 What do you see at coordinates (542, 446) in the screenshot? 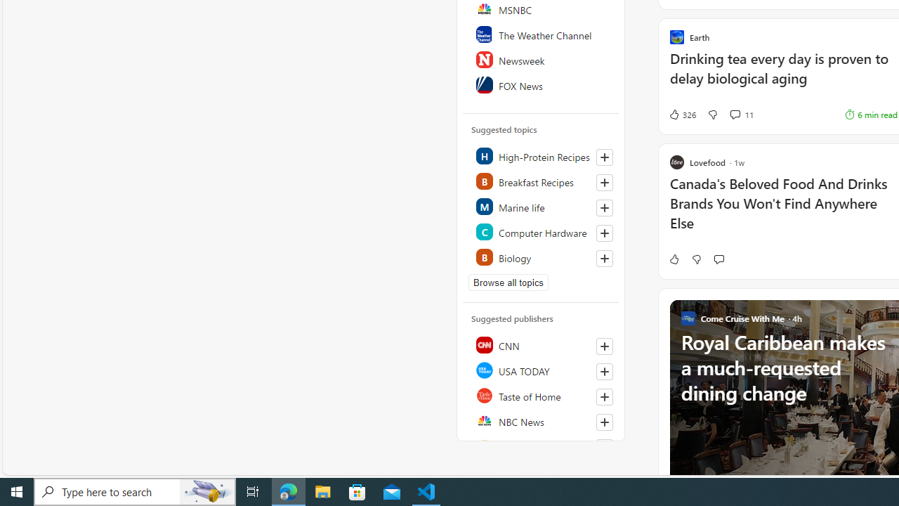
I see `Reuters` at bounding box center [542, 446].